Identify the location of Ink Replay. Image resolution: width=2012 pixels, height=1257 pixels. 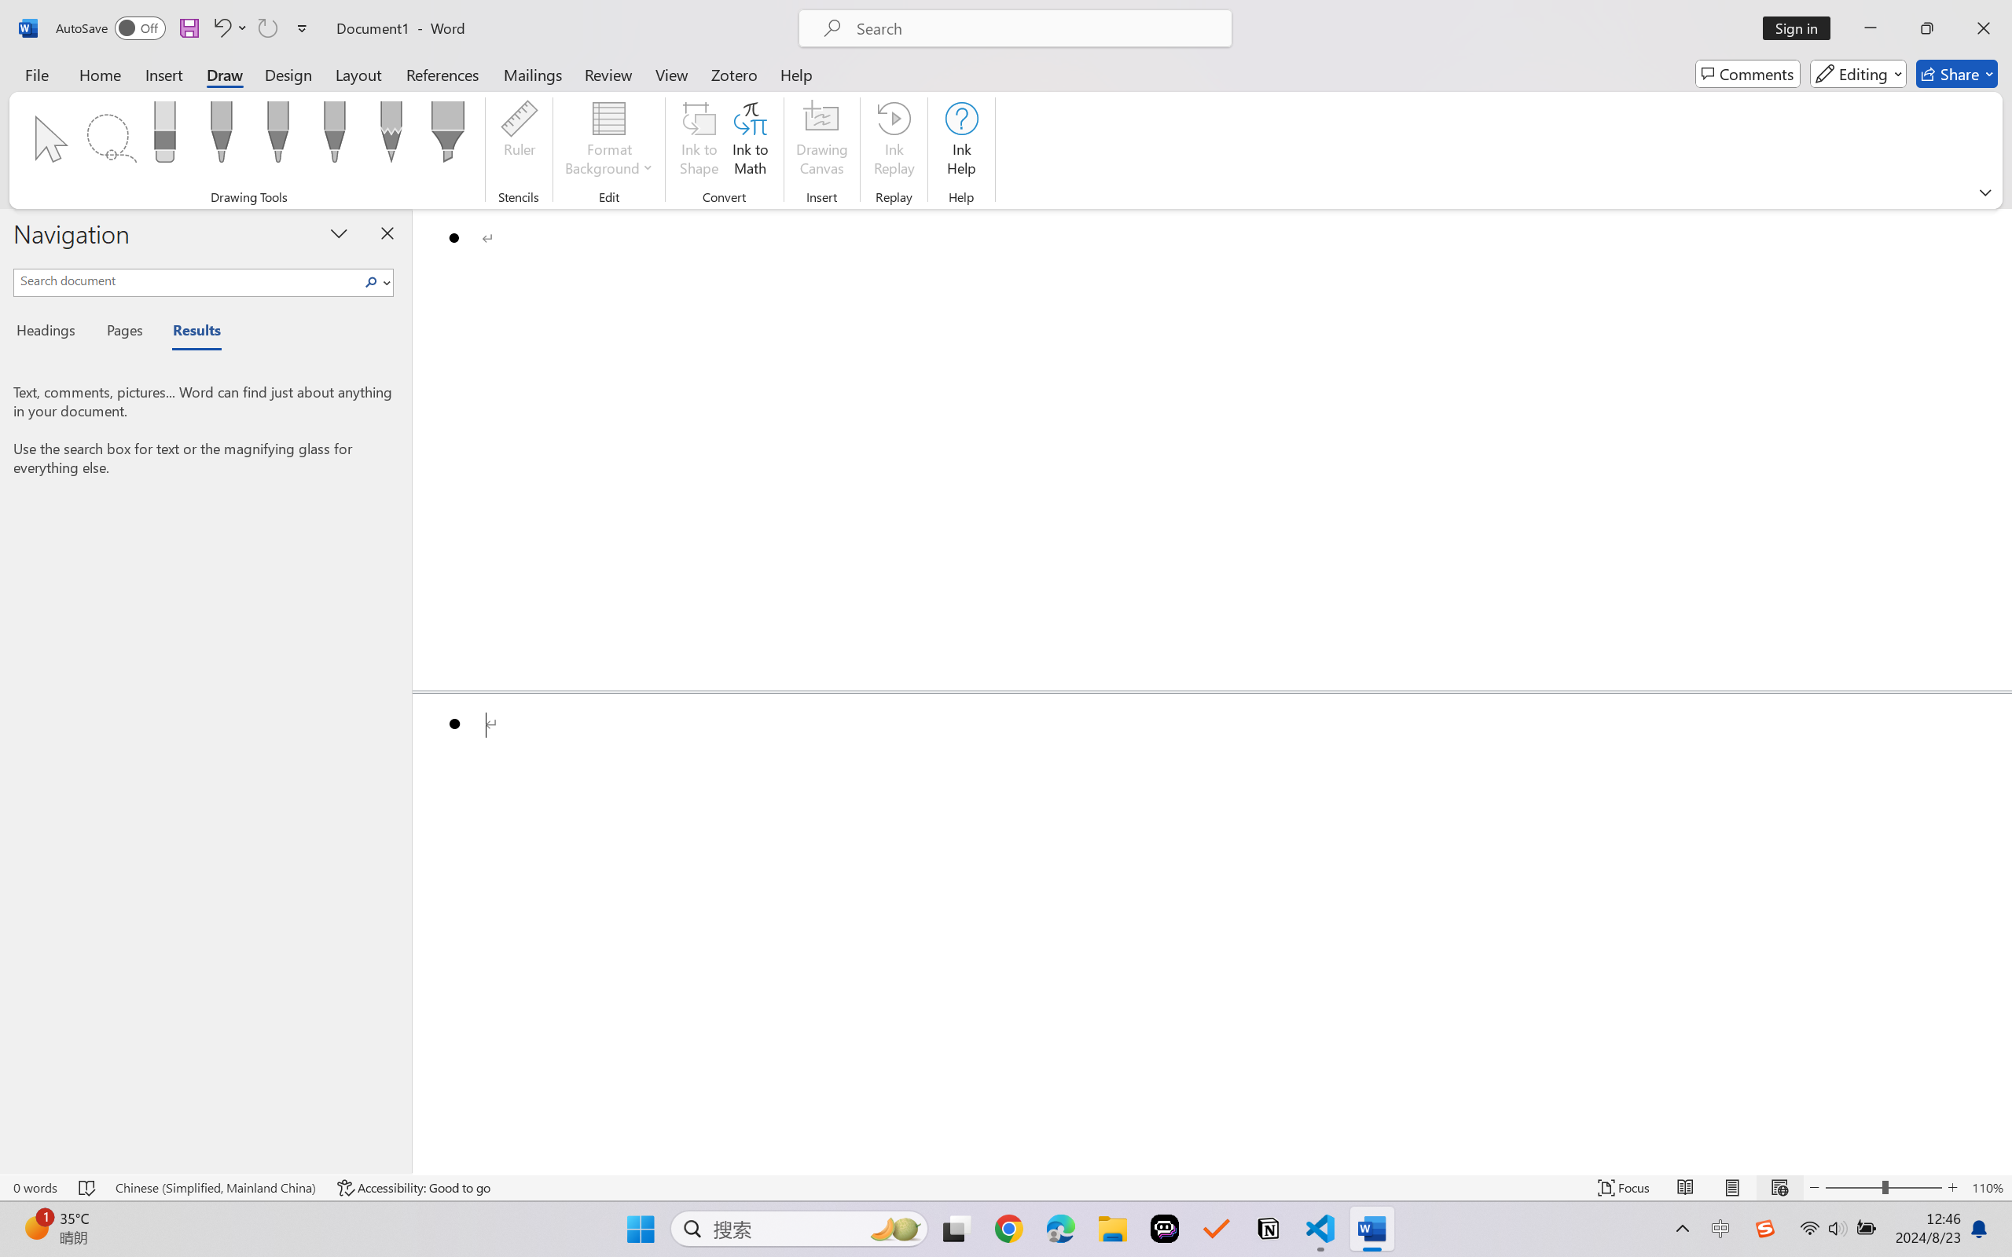
(894, 141).